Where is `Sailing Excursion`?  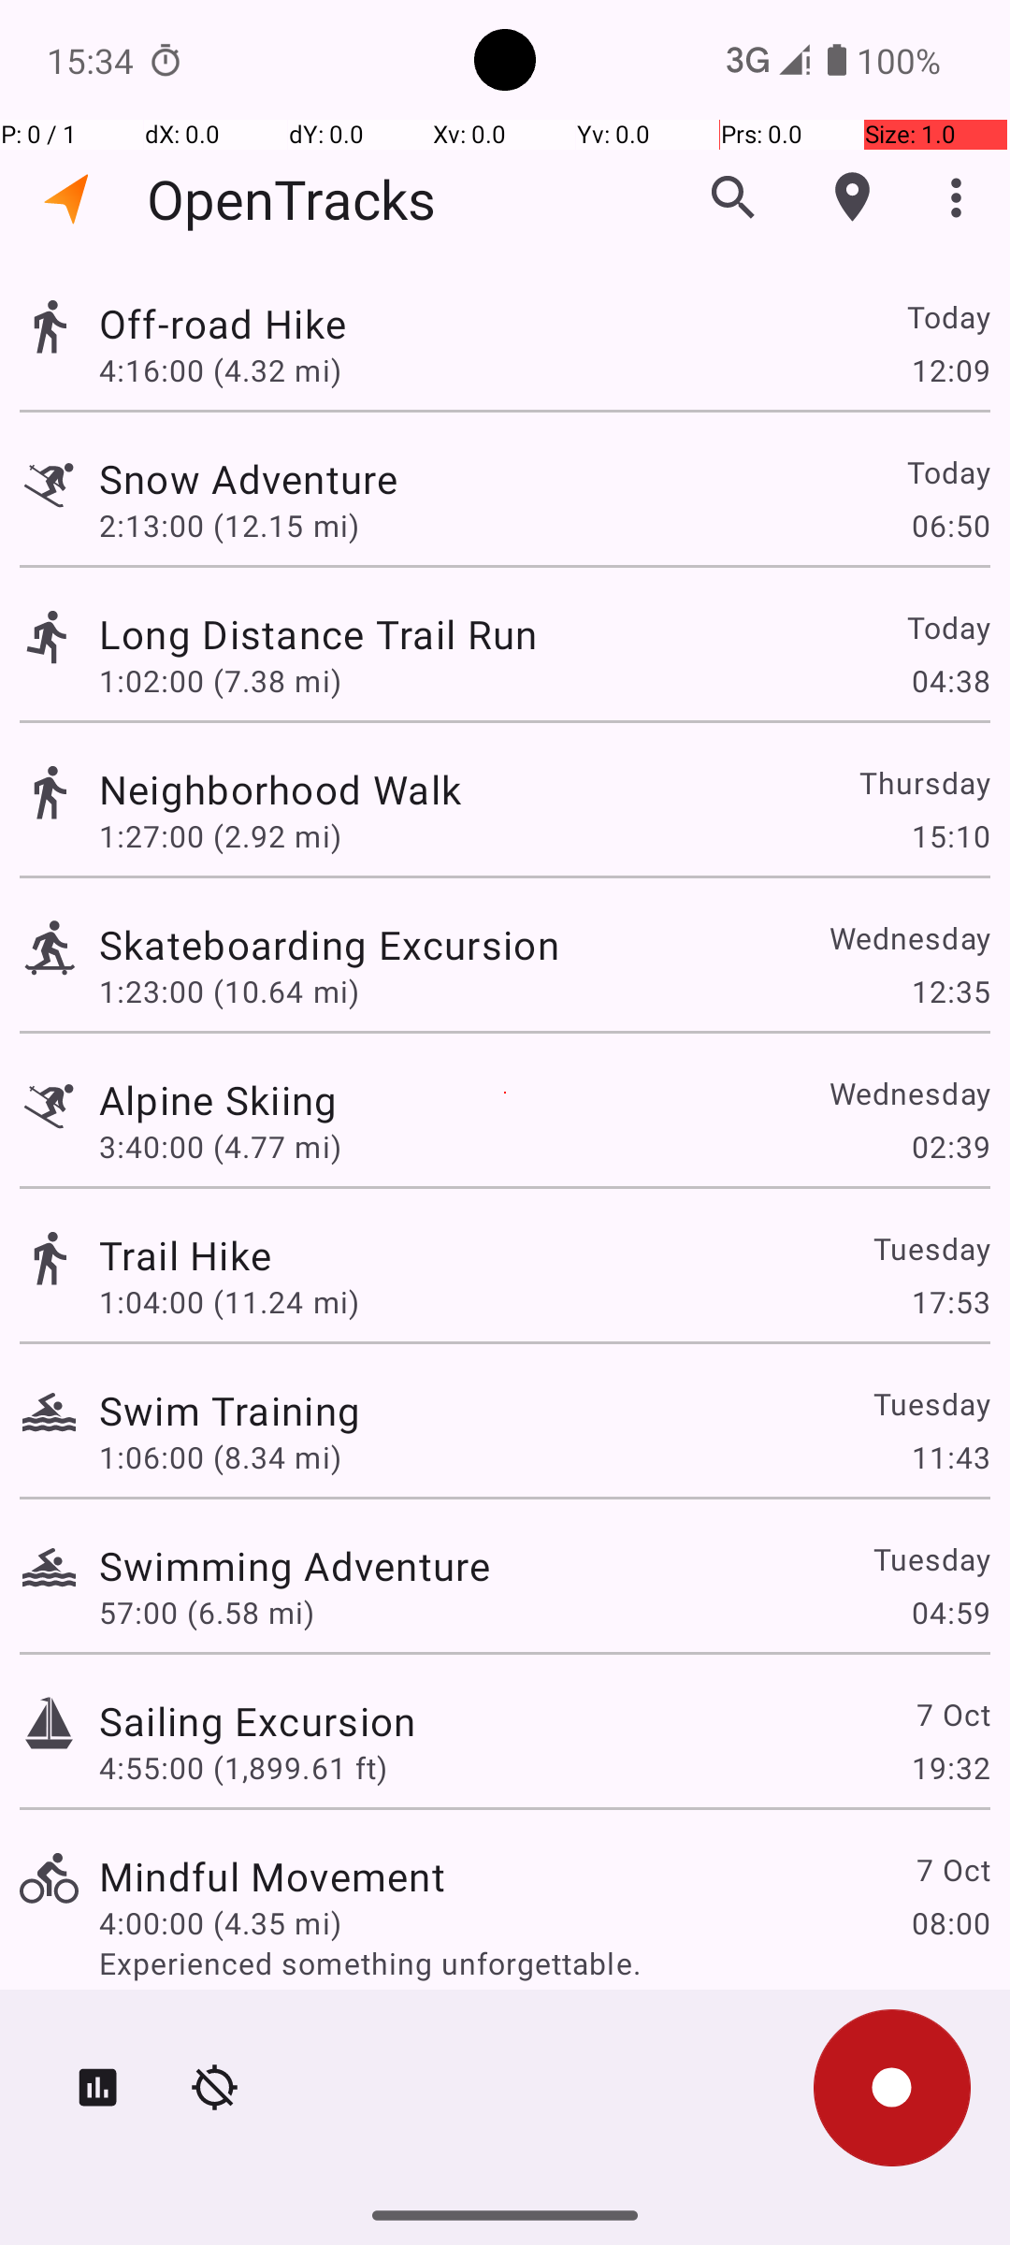 Sailing Excursion is located at coordinates (257, 1721).